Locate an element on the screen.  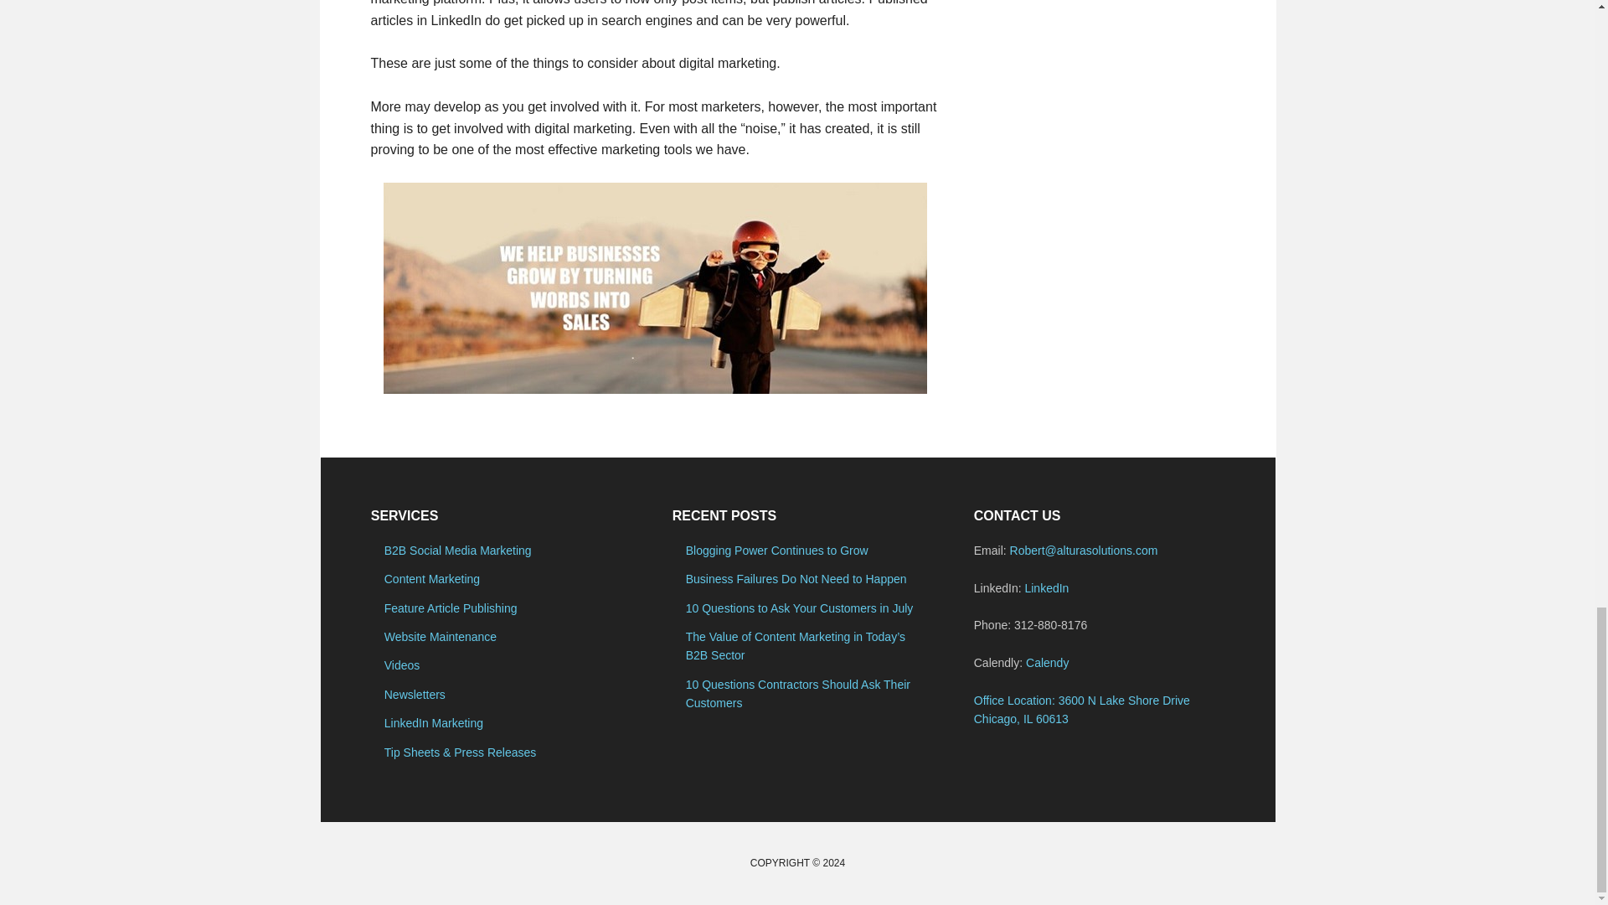
LinkedIn Marketing is located at coordinates (434, 722).